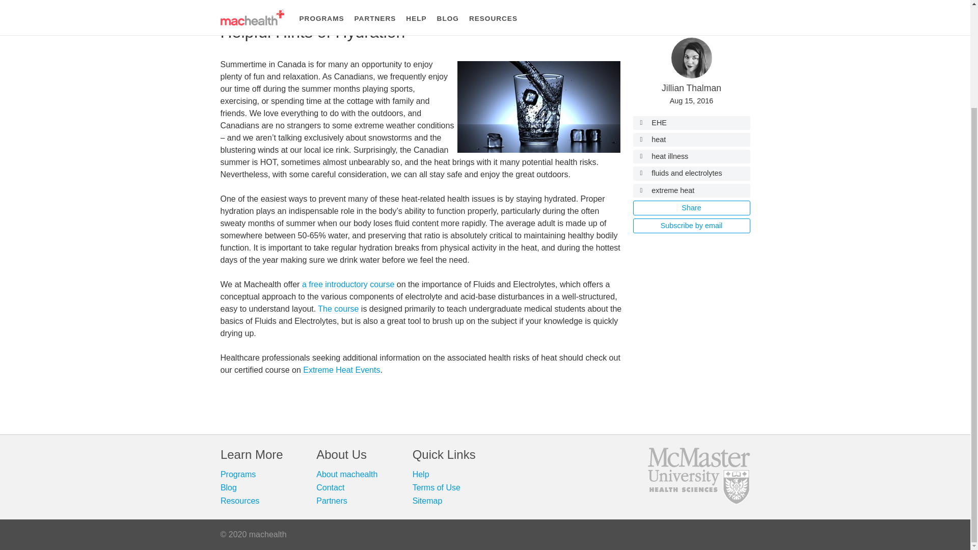 This screenshot has width=978, height=550. I want to click on a free introductory course, so click(348, 284).